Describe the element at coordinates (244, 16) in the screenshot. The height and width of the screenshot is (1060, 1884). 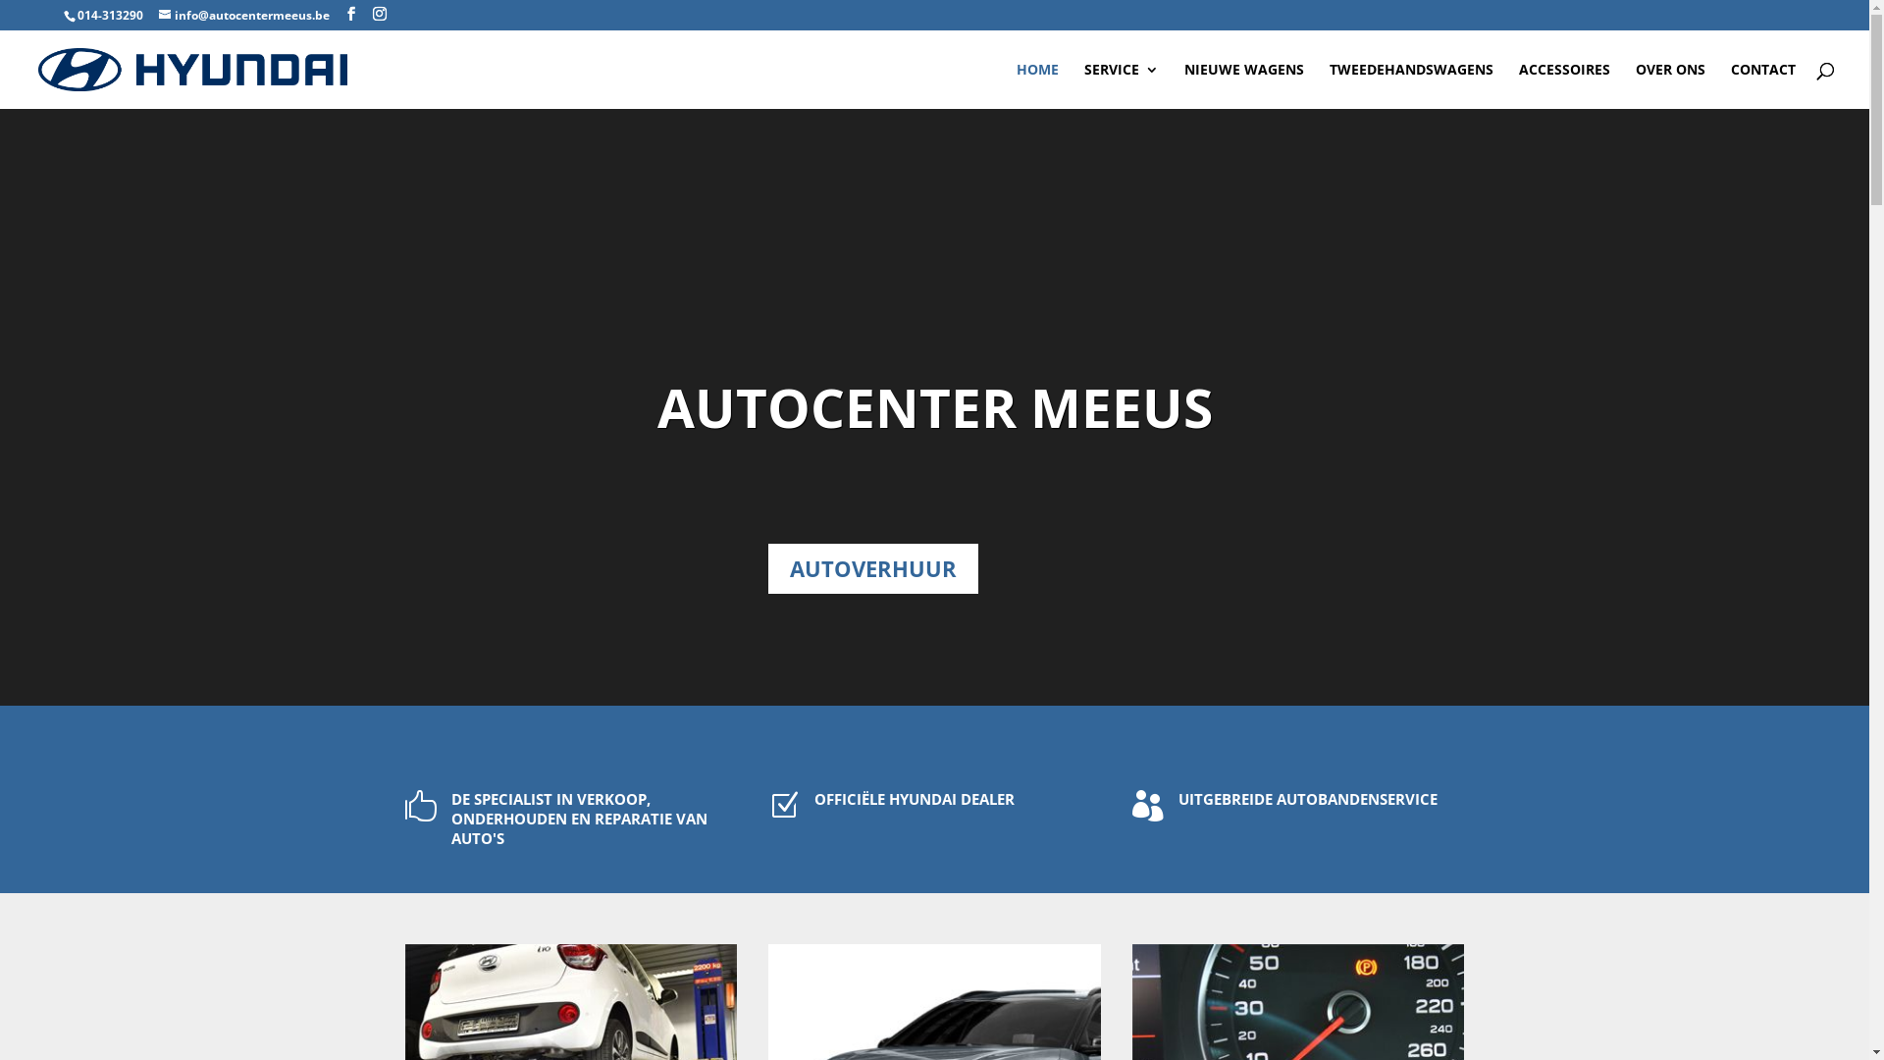
I see `info@autocentermeeus.be` at that location.